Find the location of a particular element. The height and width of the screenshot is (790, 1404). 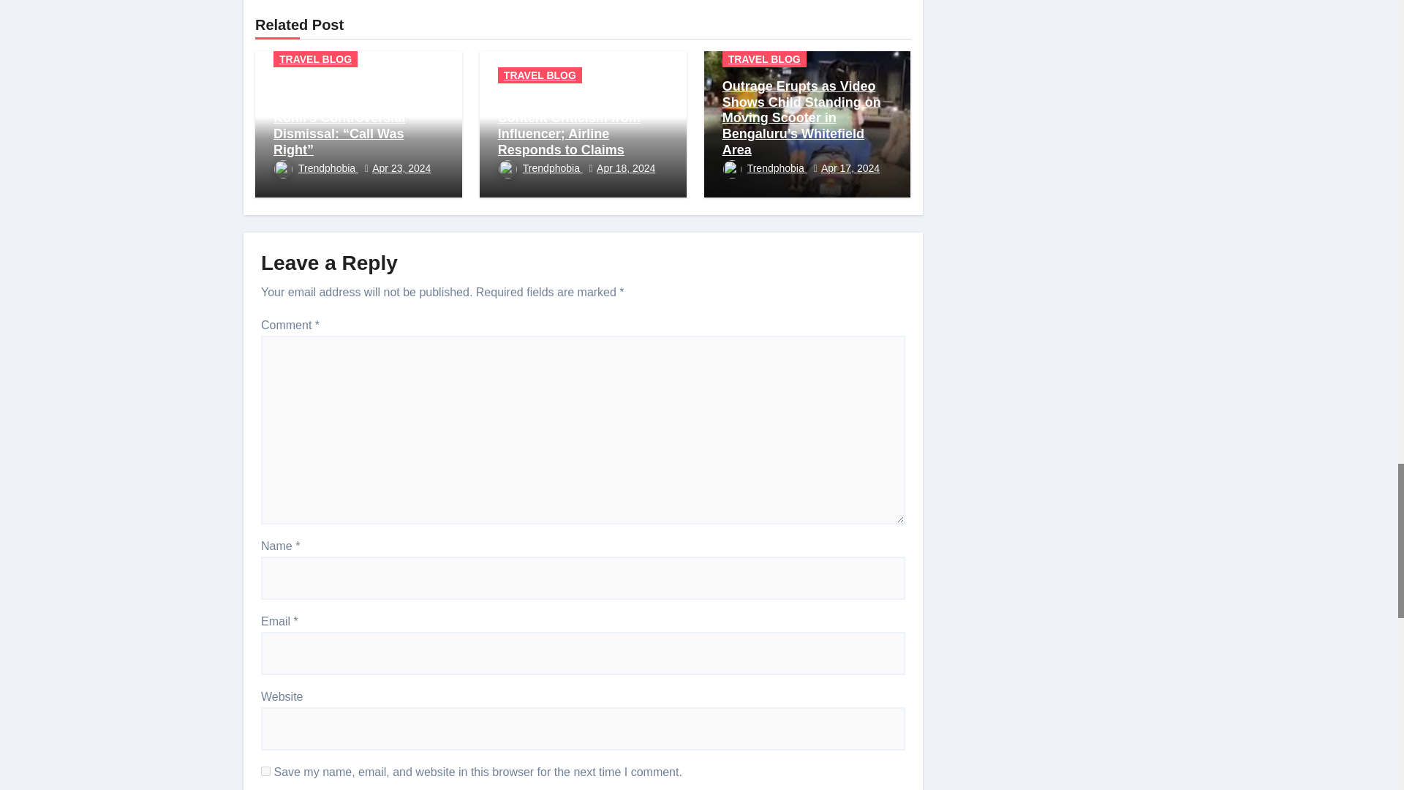

TRAVEL BLOG is located at coordinates (316, 59).